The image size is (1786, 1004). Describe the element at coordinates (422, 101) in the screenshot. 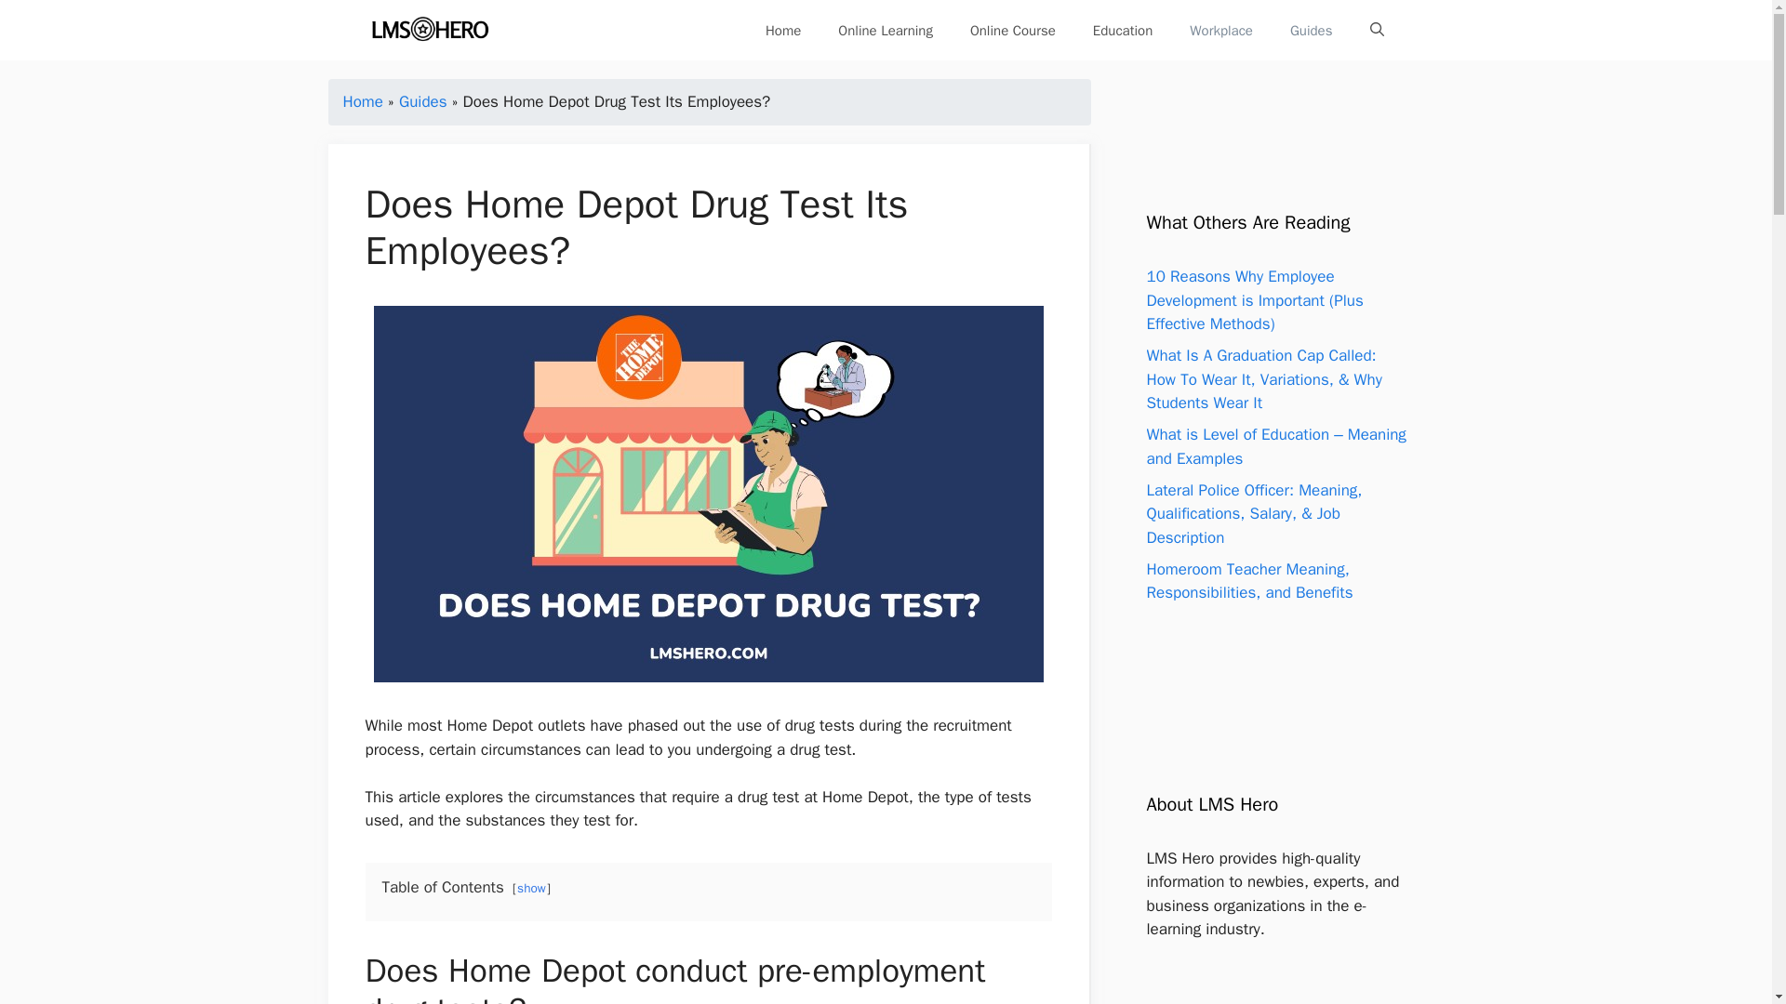

I see `Guides` at that location.